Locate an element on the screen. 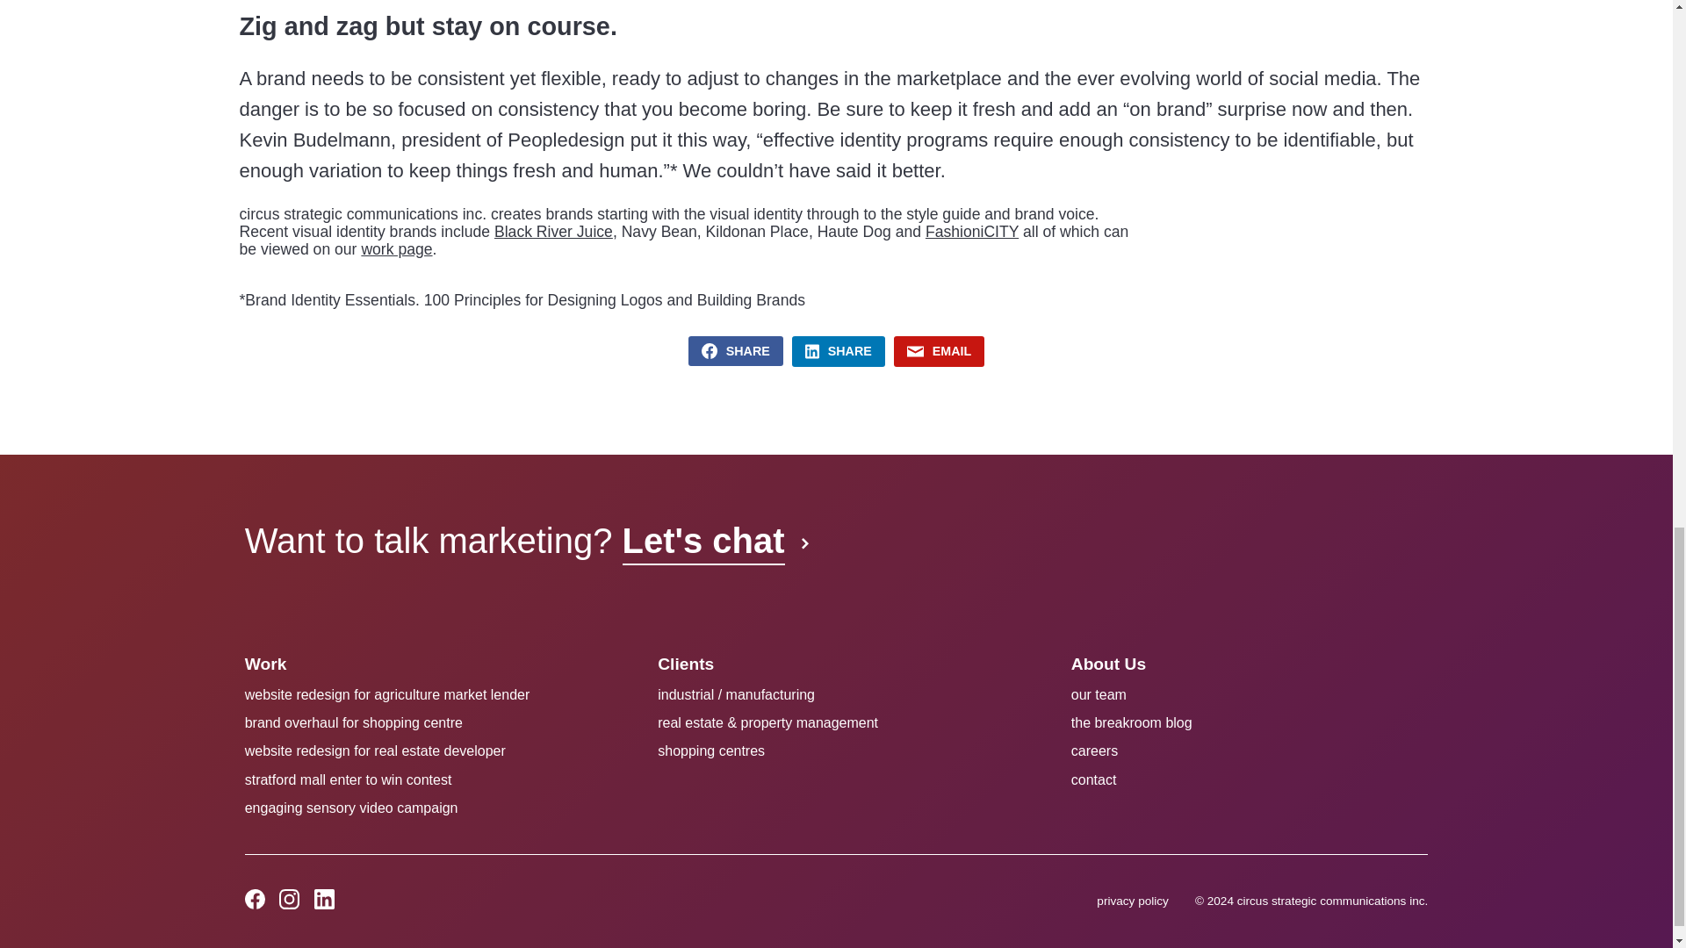 The height and width of the screenshot is (948, 1686). website redesign for agriculture market lender is located at coordinates (387, 695).